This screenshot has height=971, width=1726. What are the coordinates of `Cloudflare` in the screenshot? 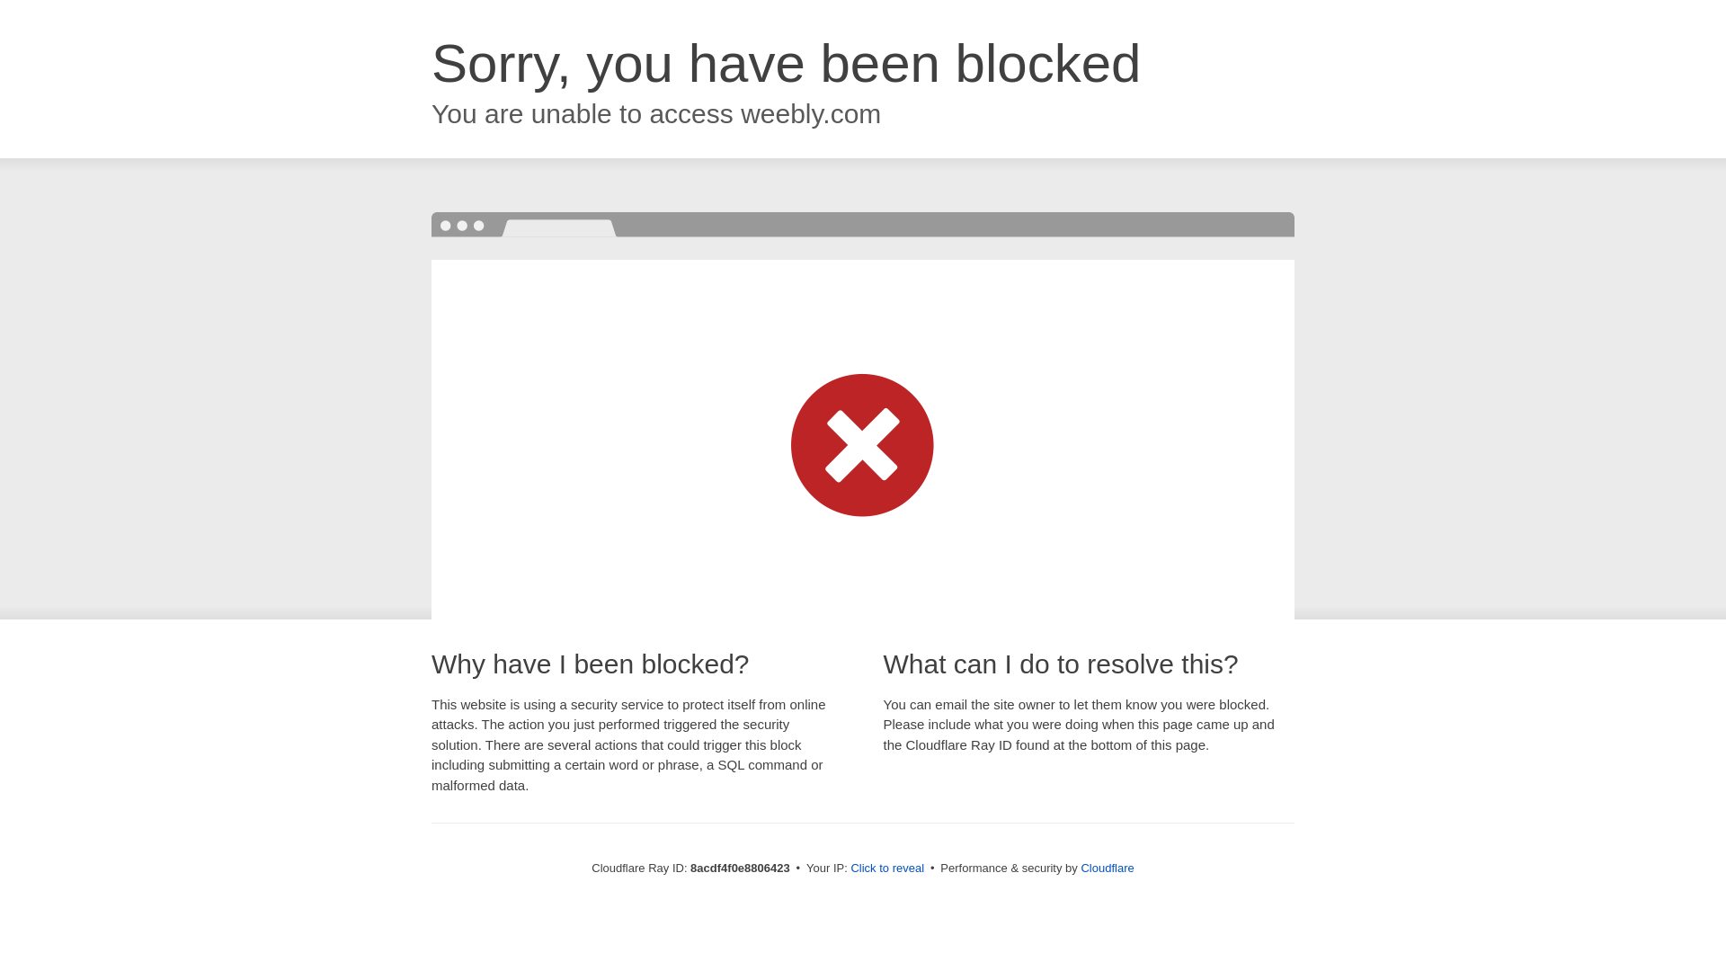 It's located at (1107, 868).